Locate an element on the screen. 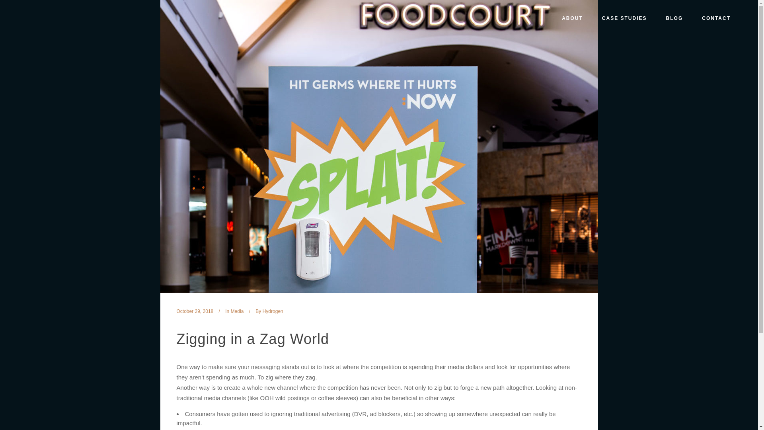 This screenshot has height=430, width=764. Media is located at coordinates (237, 311).